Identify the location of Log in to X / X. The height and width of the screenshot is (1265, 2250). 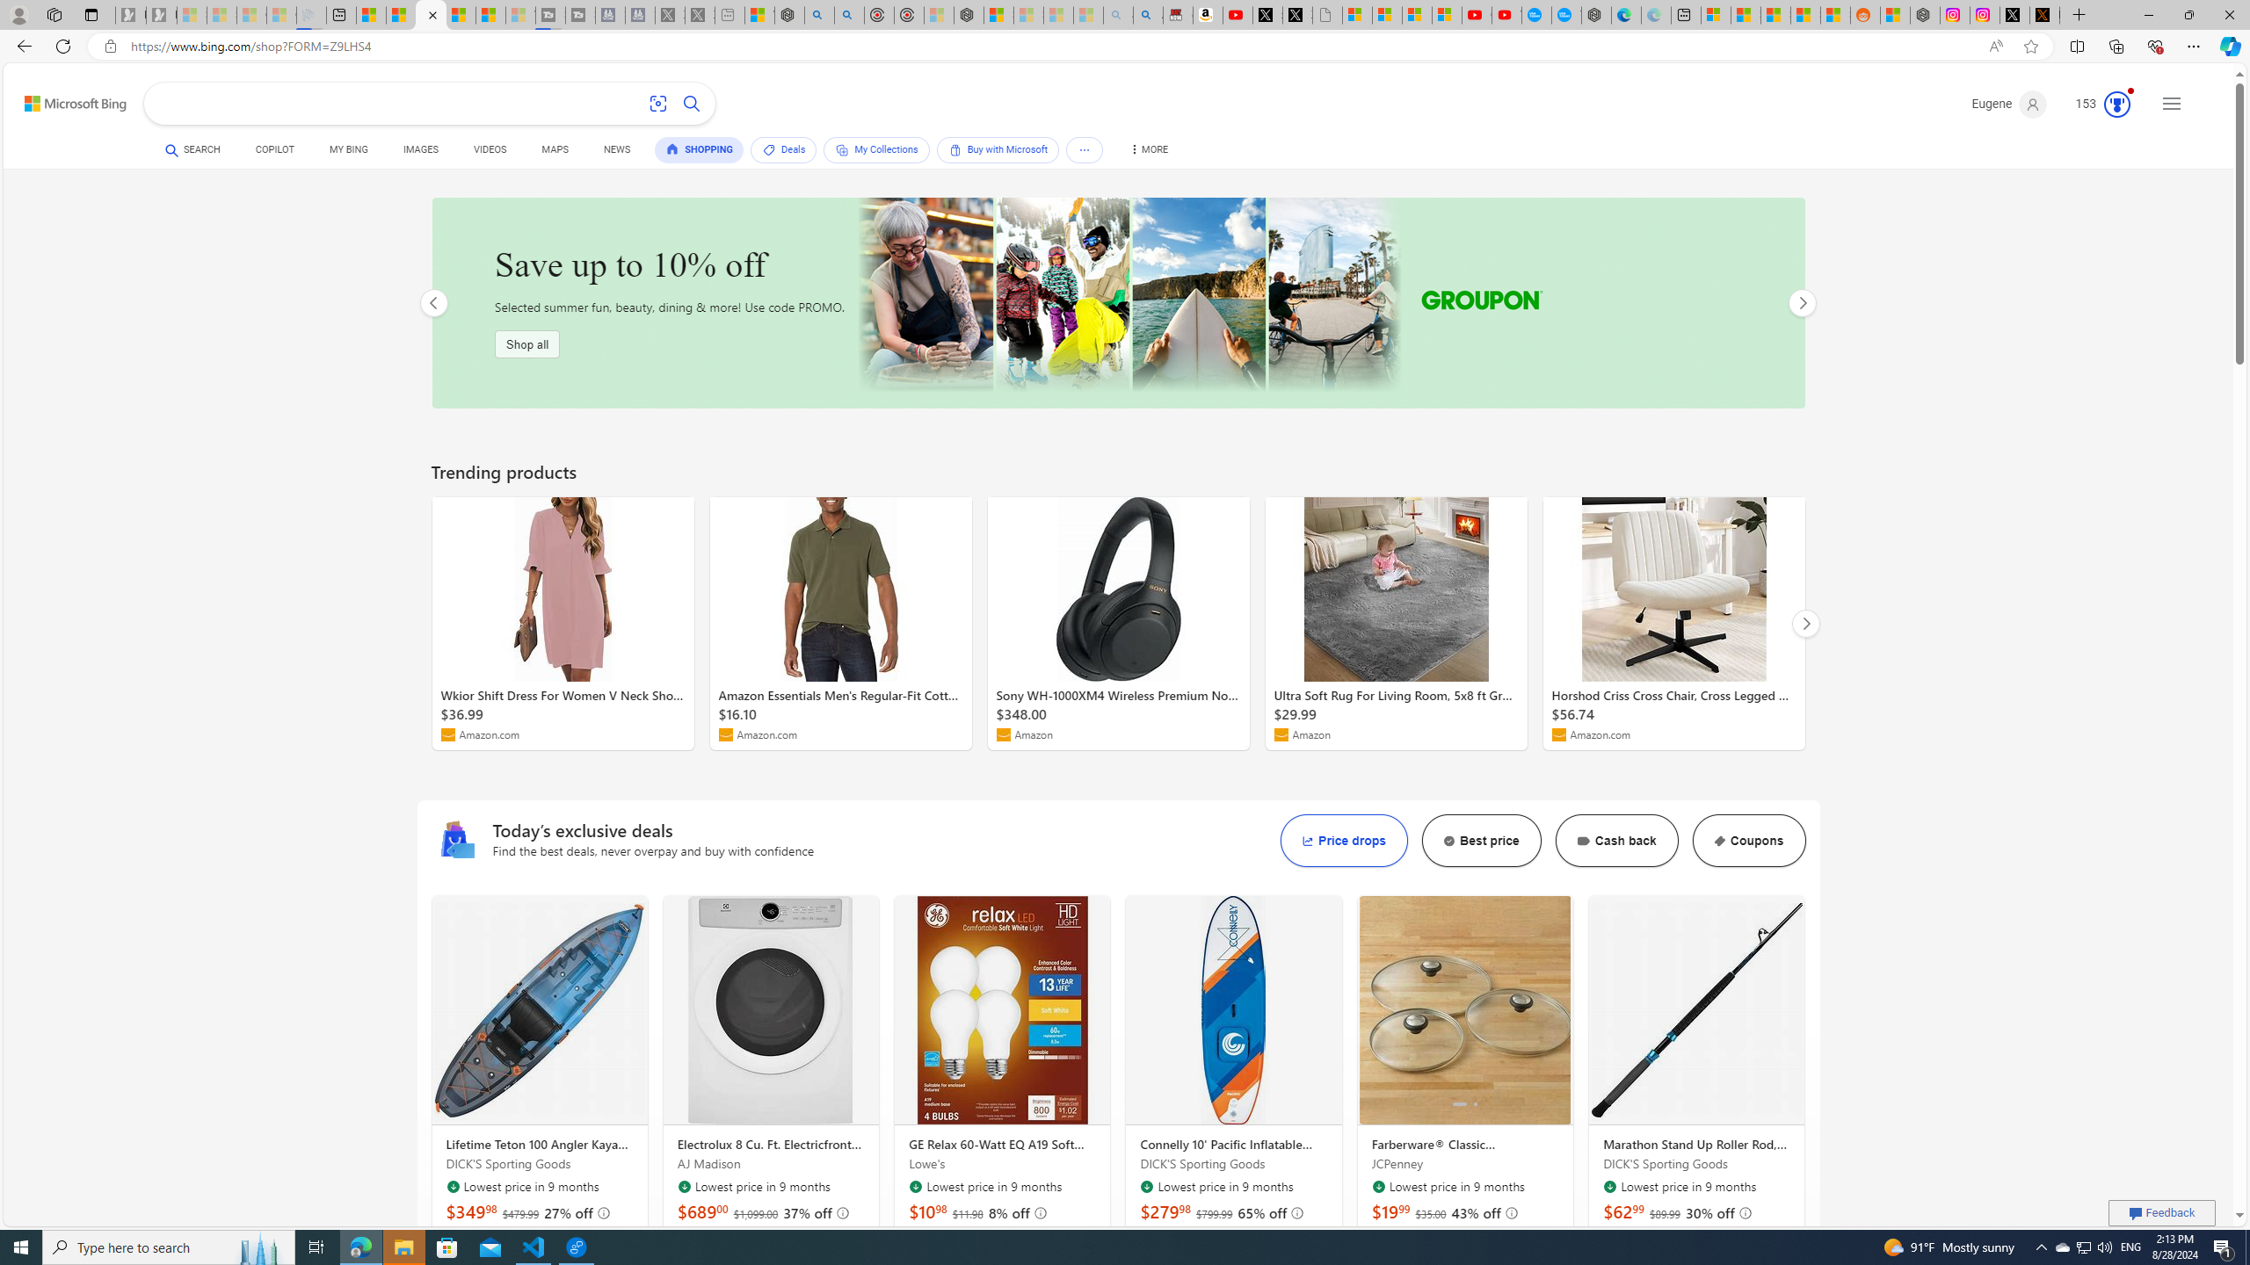
(2014, 15).